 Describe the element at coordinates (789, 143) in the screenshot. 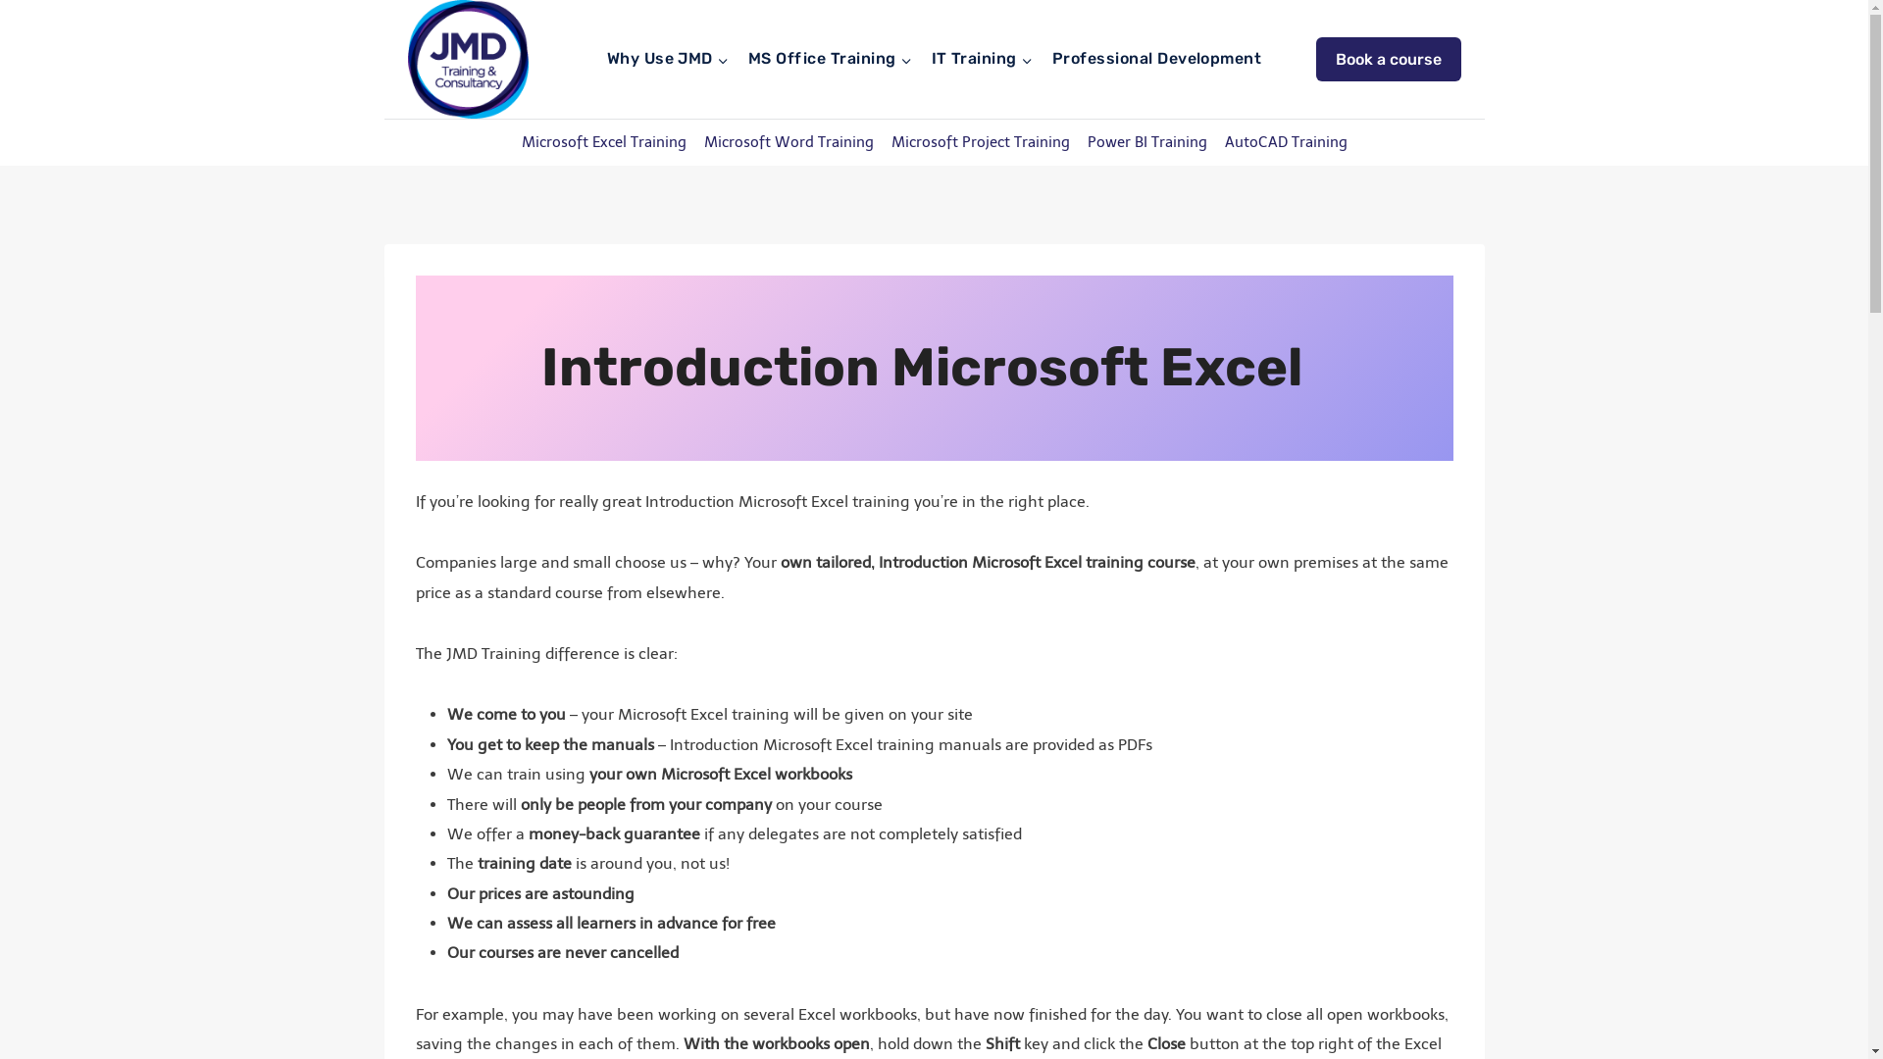

I see `Microsoft Word Training` at that location.